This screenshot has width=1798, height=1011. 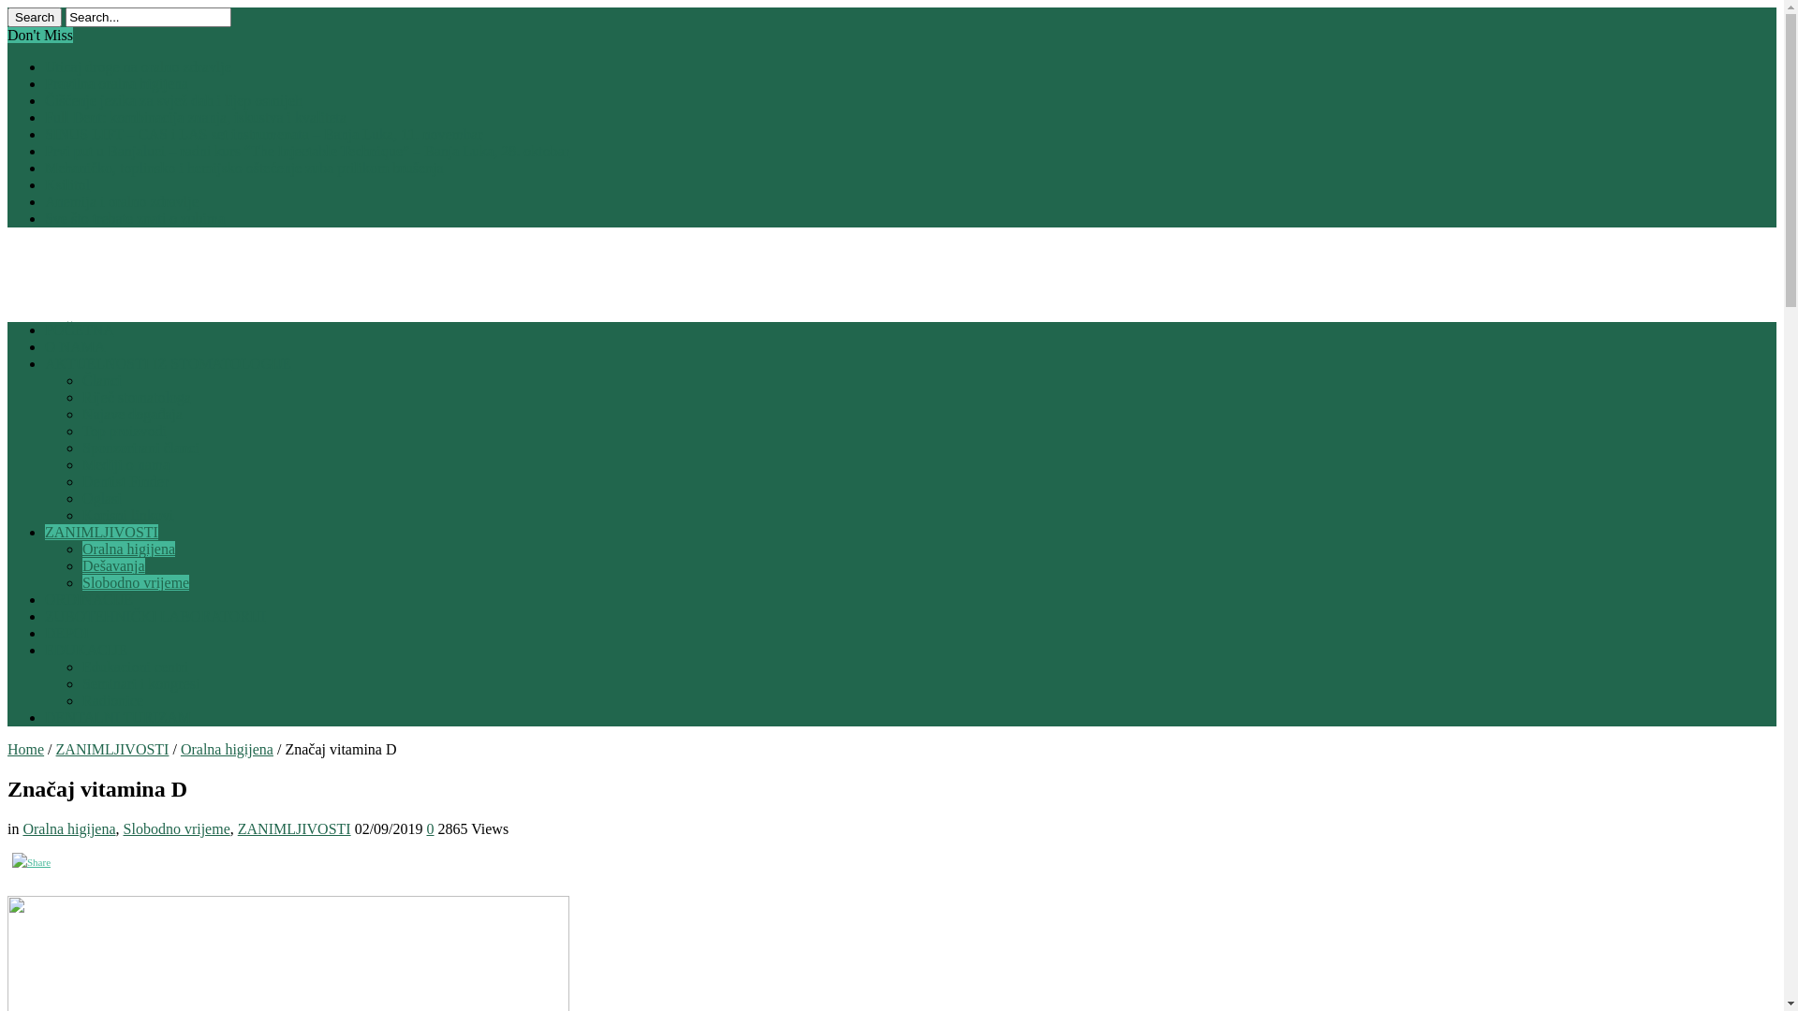 I want to click on Slobodno vrijeme, so click(x=136, y=582).